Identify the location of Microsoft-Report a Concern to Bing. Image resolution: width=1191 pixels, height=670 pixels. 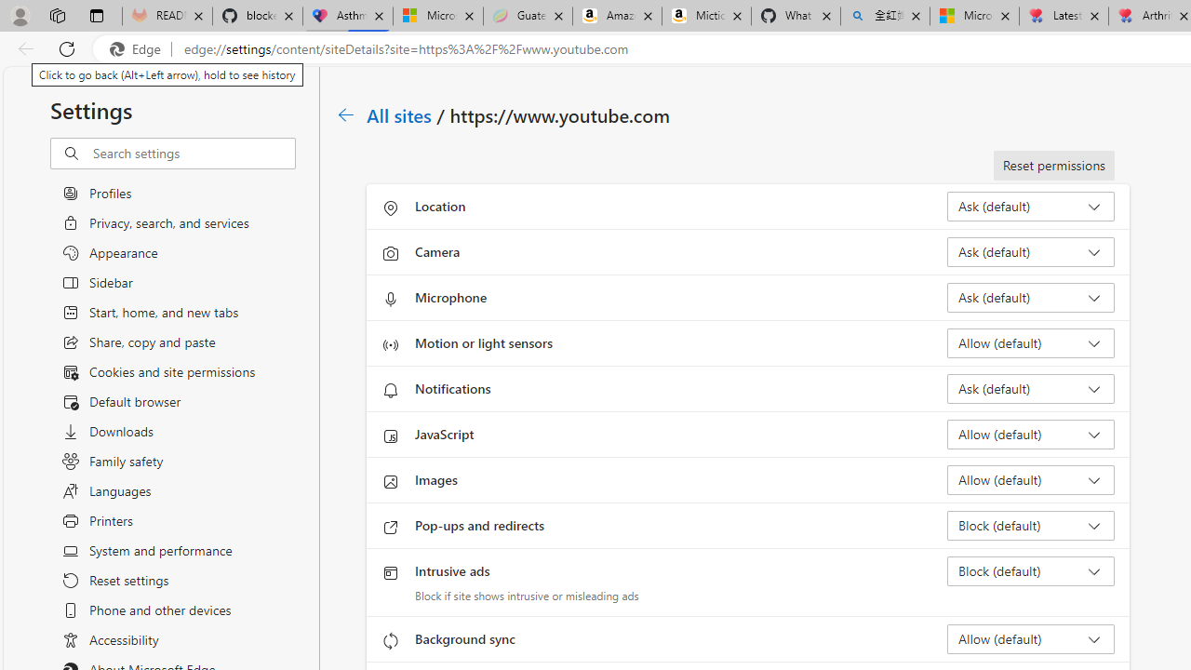
(437, 17).